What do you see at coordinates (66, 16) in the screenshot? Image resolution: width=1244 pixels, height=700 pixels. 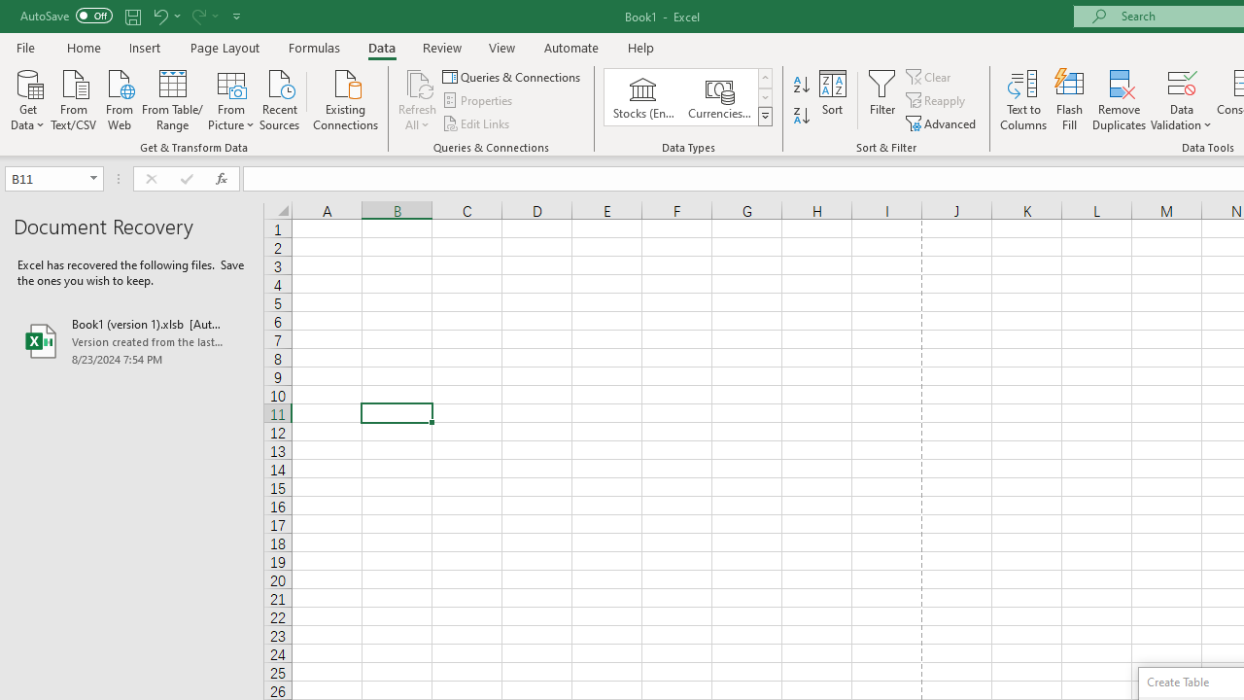 I see `AutoSave` at bounding box center [66, 16].